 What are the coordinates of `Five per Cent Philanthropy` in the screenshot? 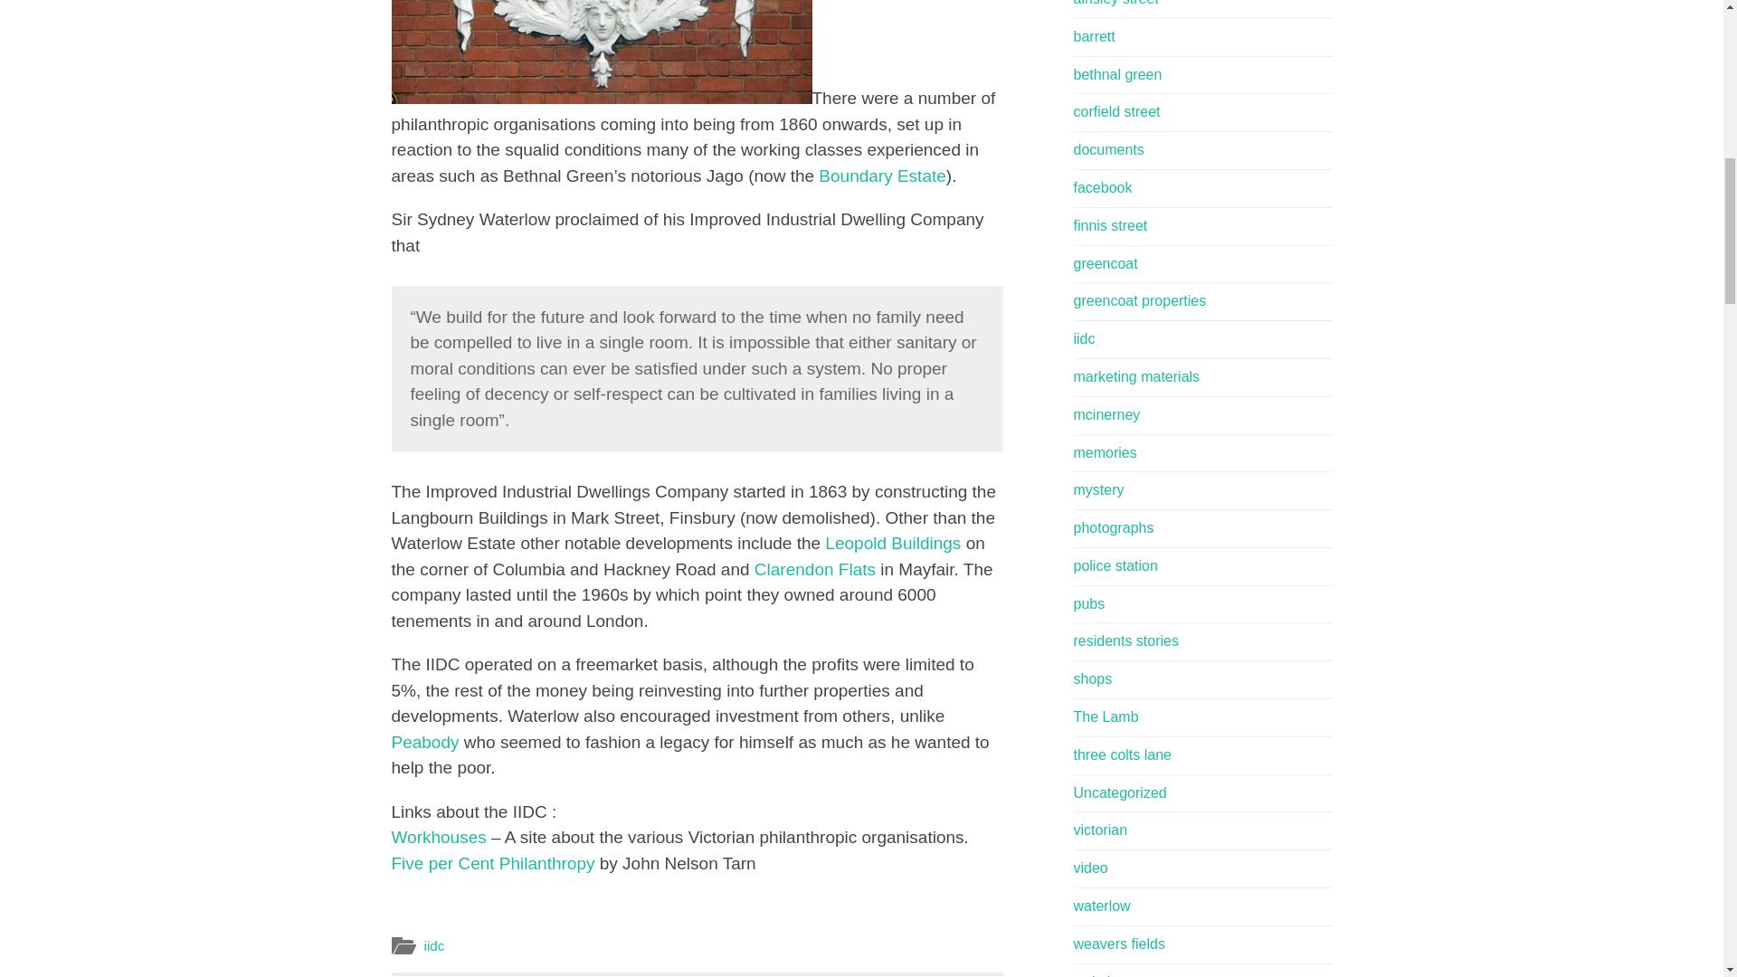 It's located at (492, 863).